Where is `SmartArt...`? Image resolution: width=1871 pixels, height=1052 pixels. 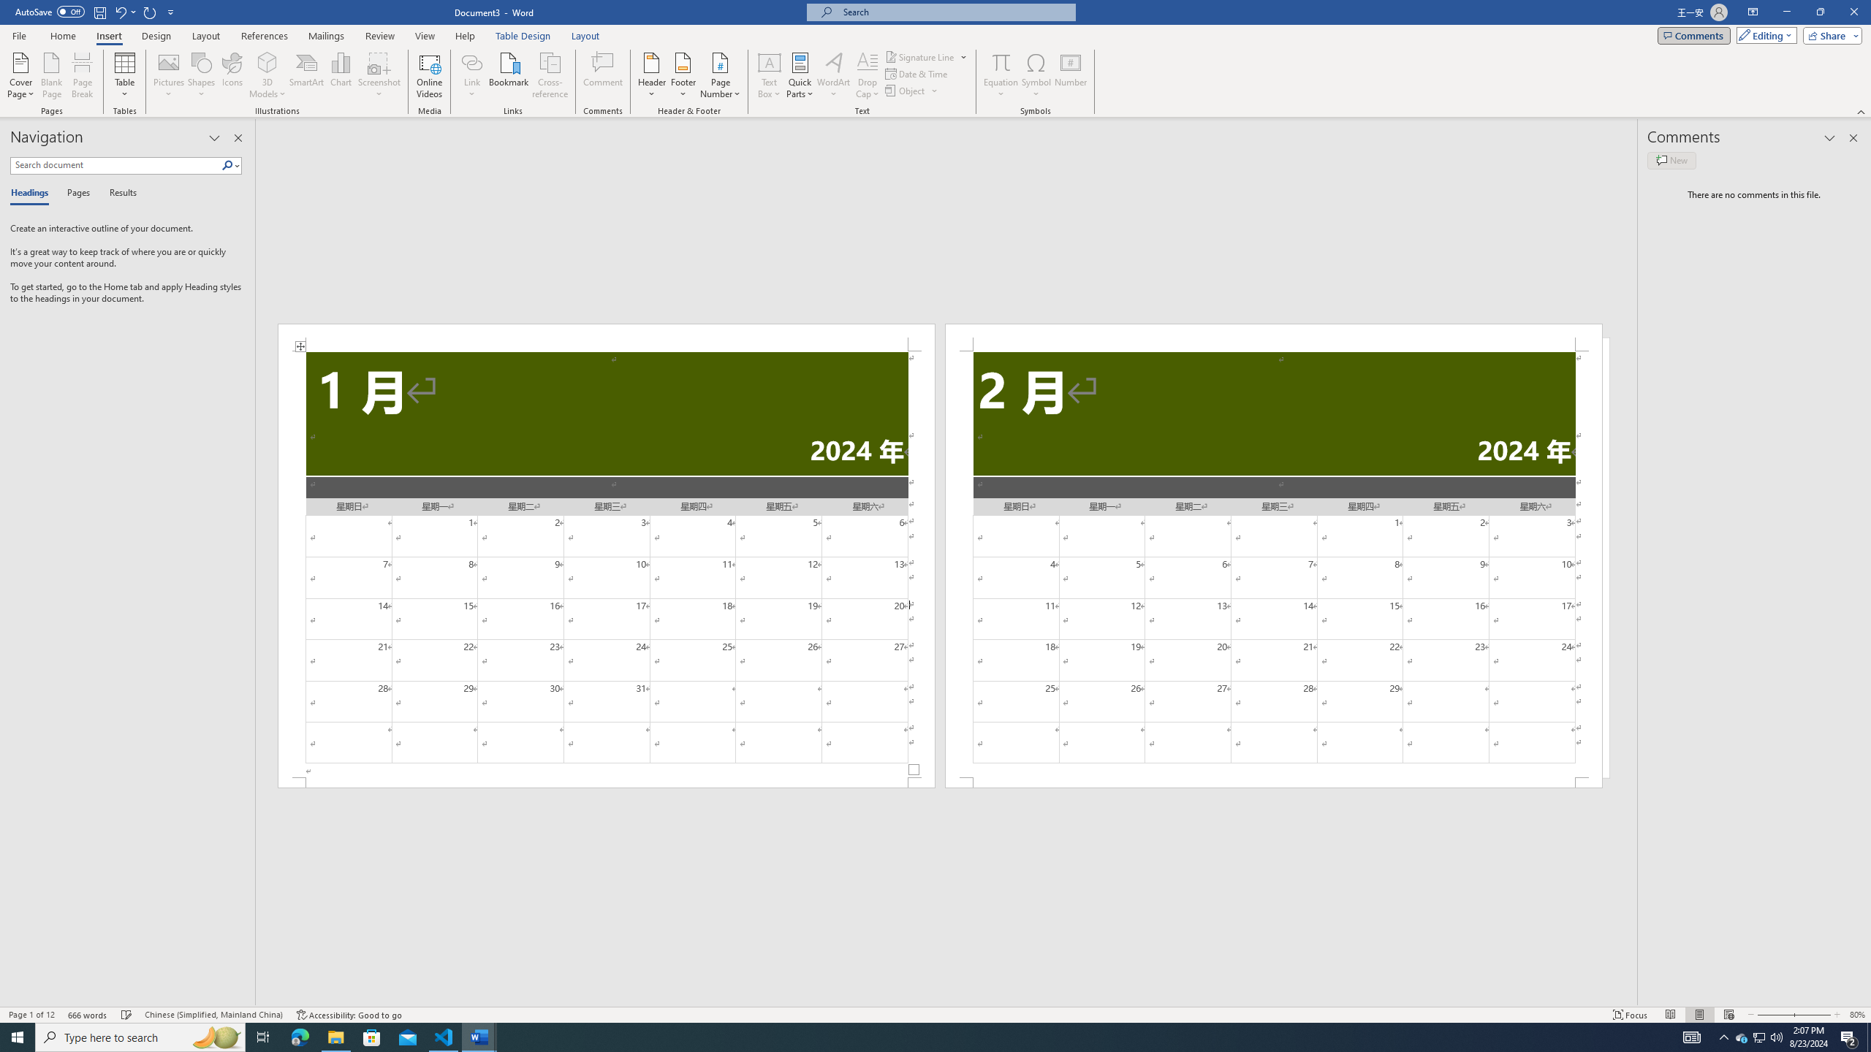
SmartArt... is located at coordinates (307, 75).